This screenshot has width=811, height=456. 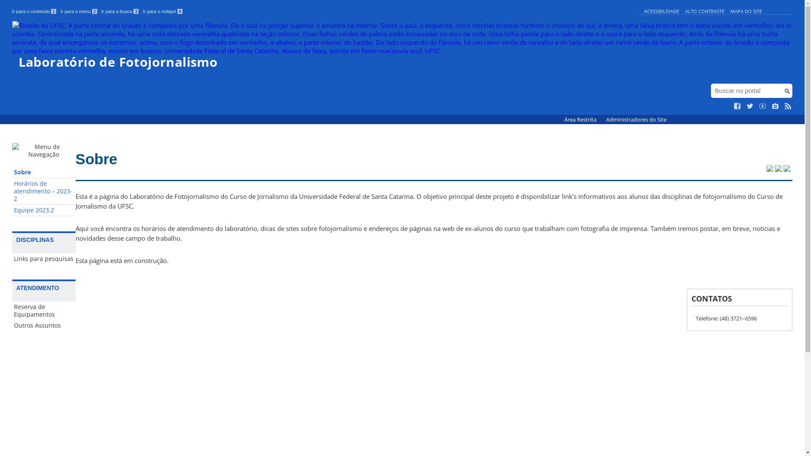 I want to click on MAPA DO SITE, so click(x=746, y=11).